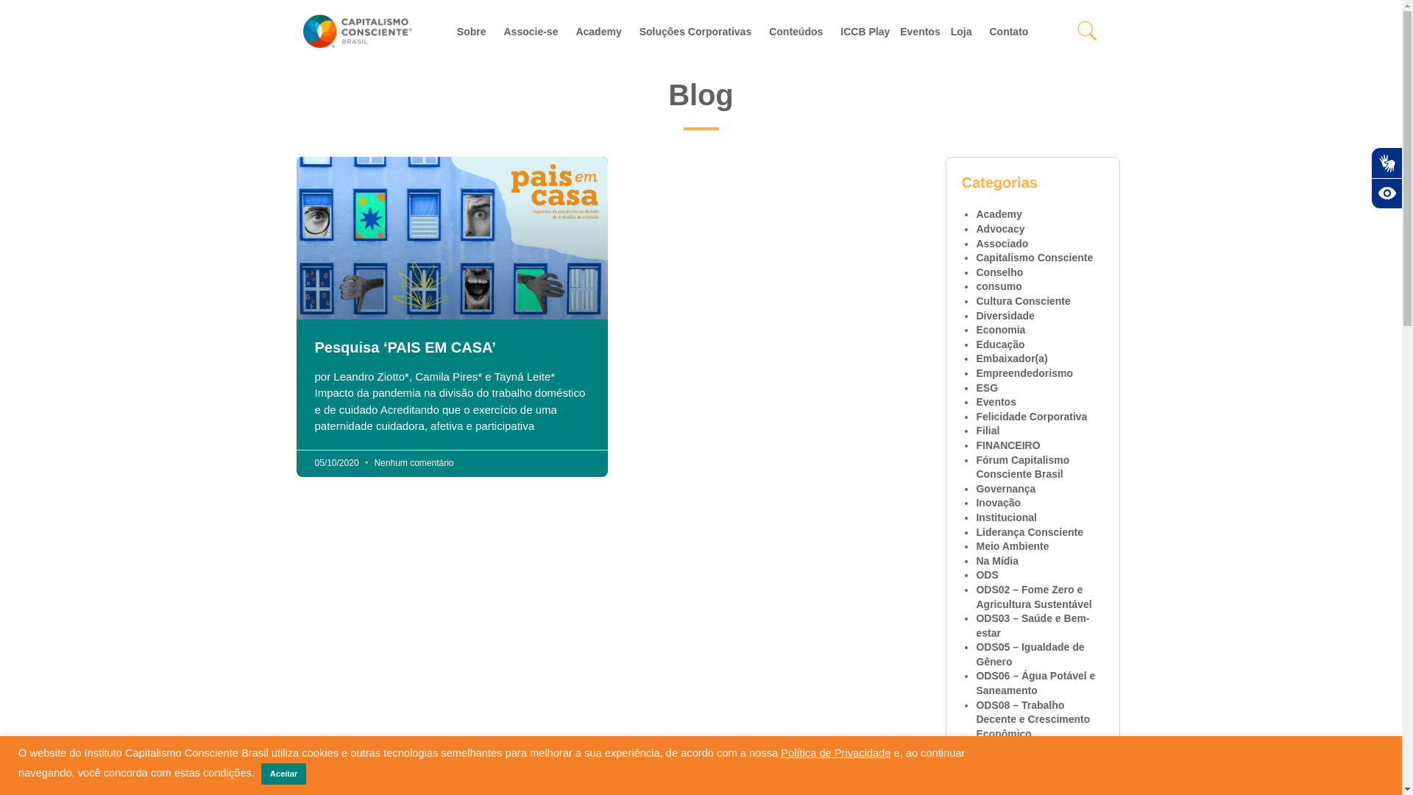 This screenshot has width=1413, height=795. Describe the element at coordinates (284, 774) in the screenshot. I see `Aceitar` at that location.